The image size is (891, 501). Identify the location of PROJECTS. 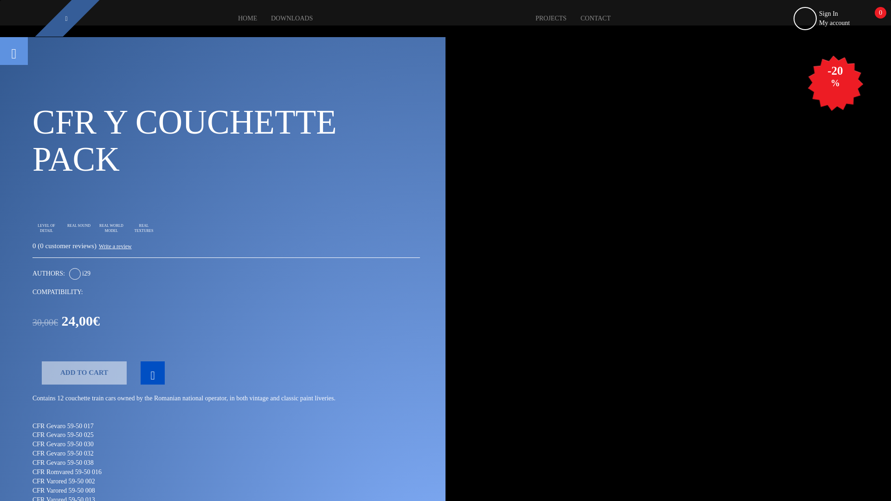
(551, 18).